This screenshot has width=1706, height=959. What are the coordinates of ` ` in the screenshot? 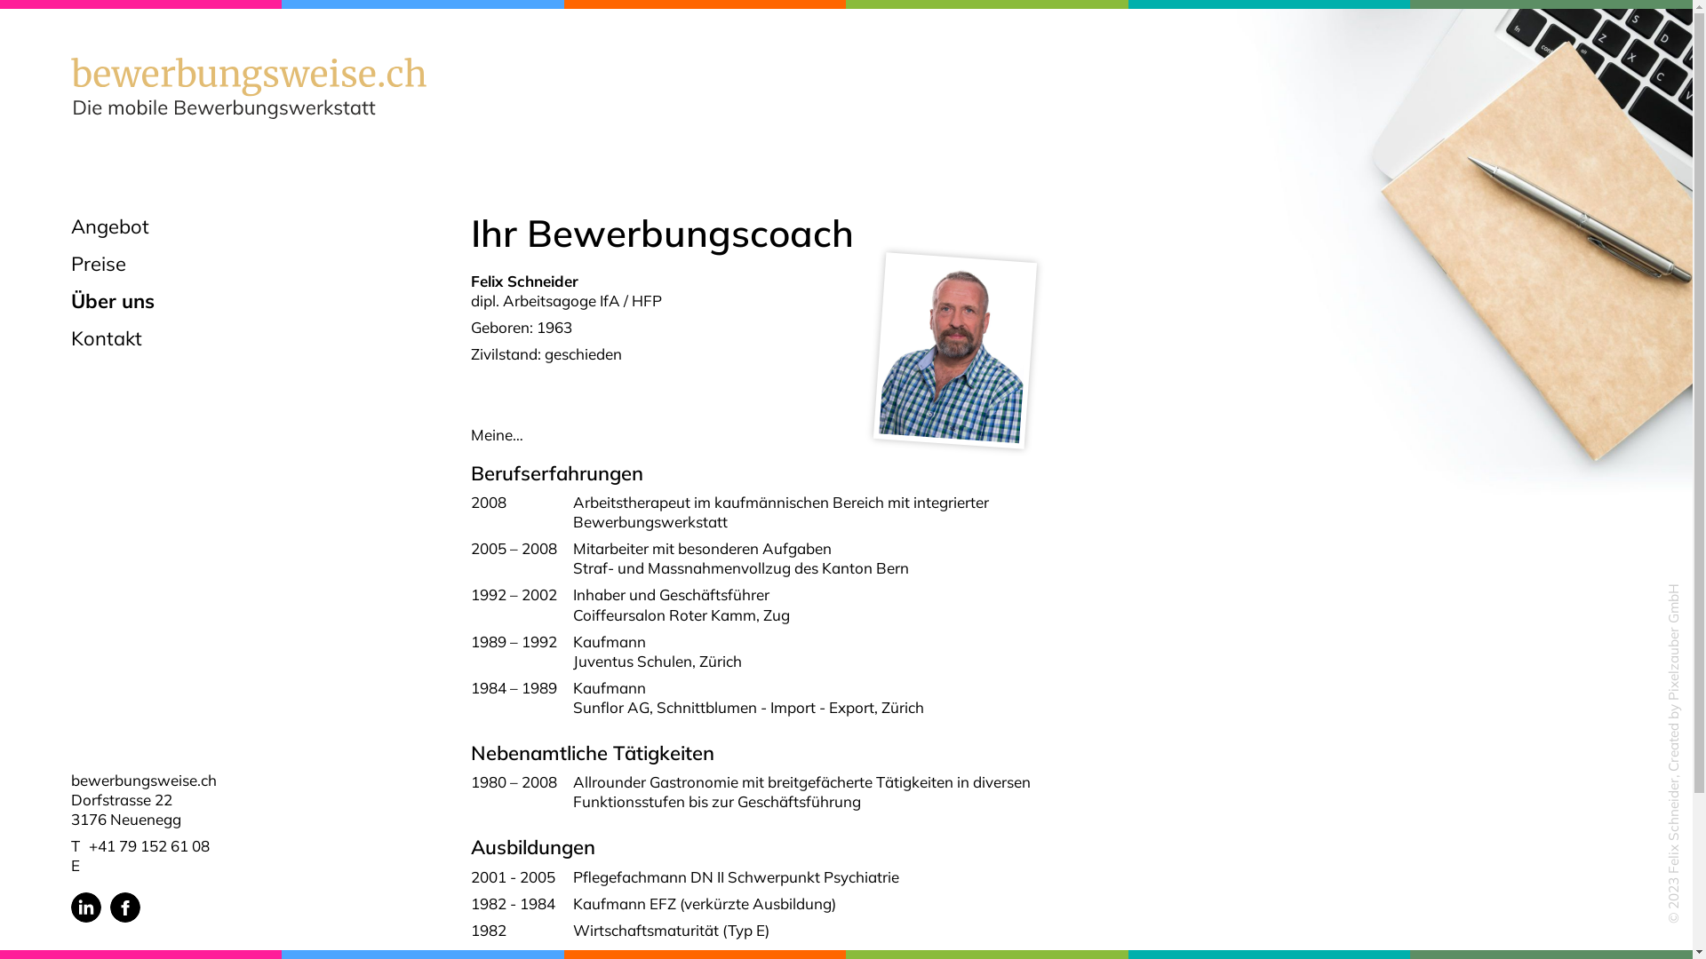 It's located at (91, 865).